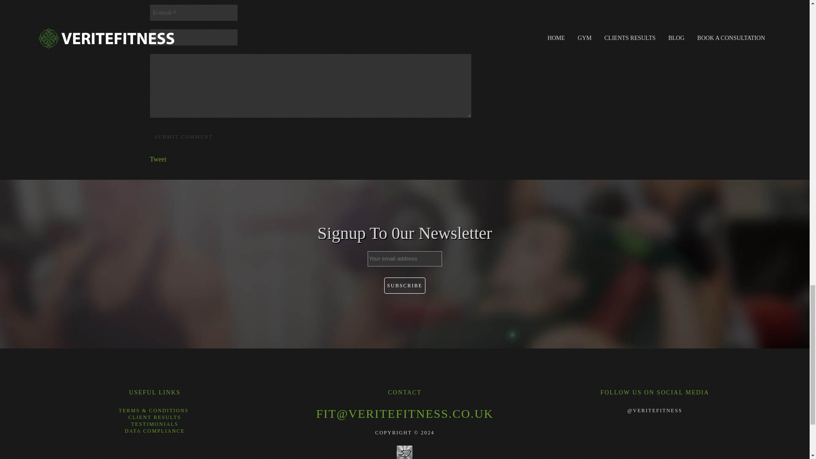  What do you see at coordinates (154, 424) in the screenshot?
I see `TESTIMONIALS` at bounding box center [154, 424].